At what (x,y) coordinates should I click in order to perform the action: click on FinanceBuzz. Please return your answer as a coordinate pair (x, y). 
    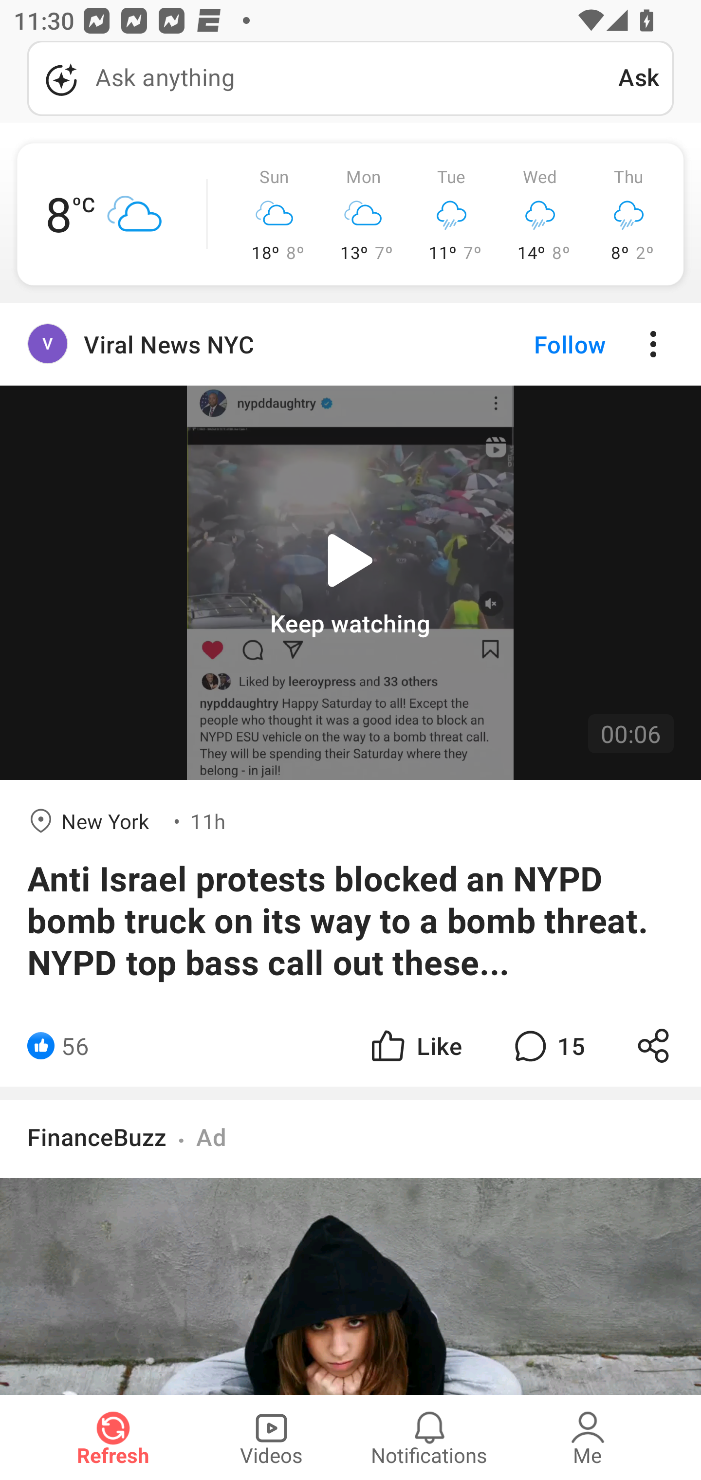
    Looking at the image, I should click on (97, 1136).